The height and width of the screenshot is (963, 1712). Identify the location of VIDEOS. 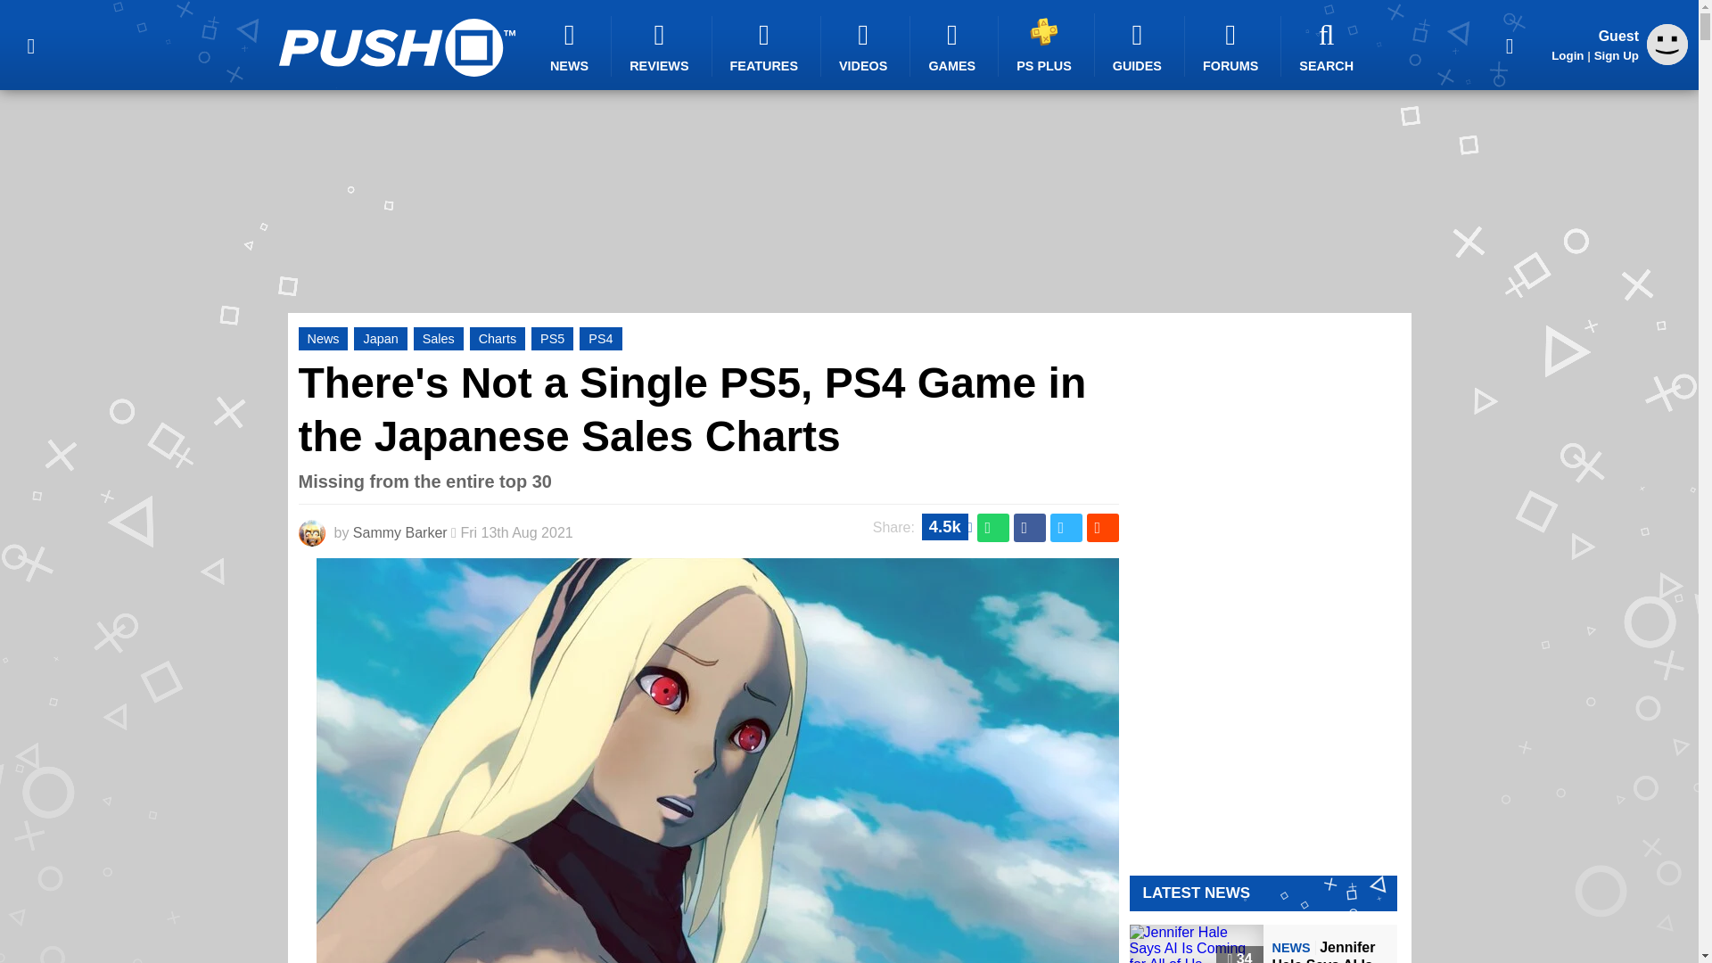
(866, 46).